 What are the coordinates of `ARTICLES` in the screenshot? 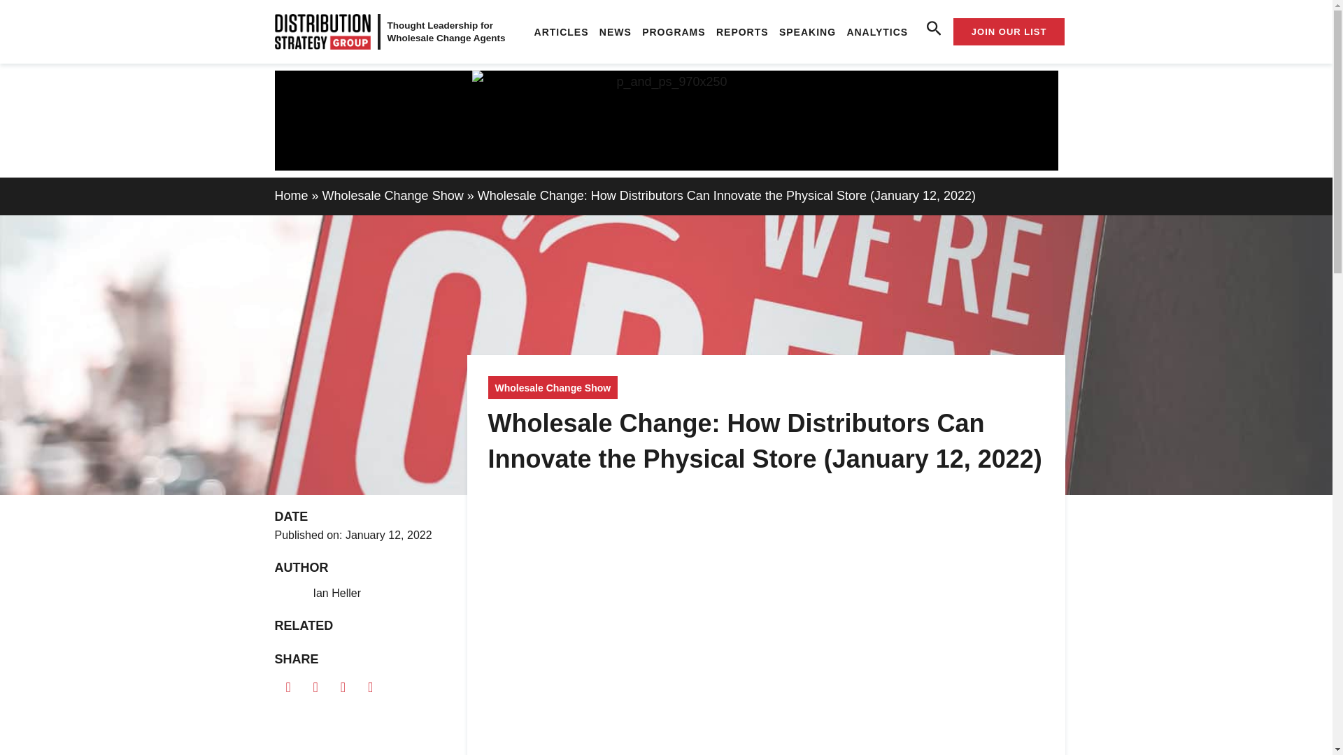 It's located at (561, 32).